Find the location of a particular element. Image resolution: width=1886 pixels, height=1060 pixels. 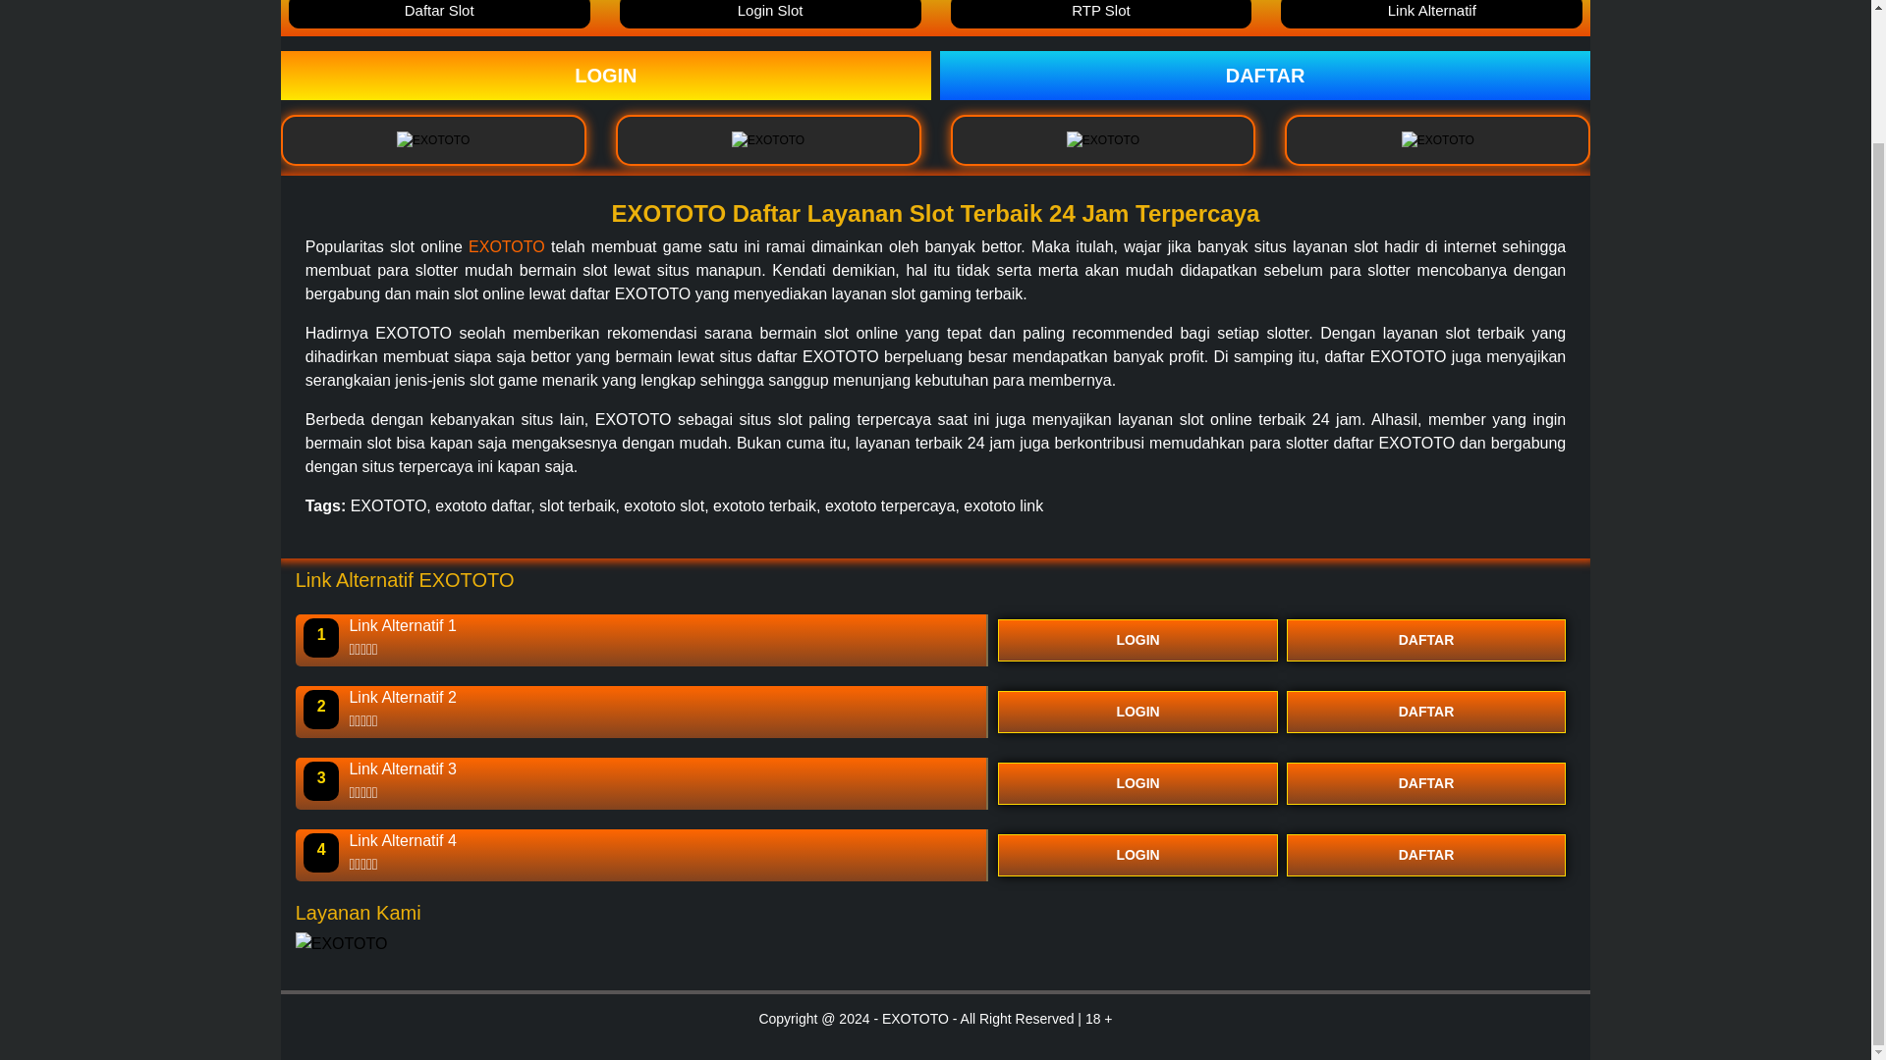

LOGIN is located at coordinates (606, 75).